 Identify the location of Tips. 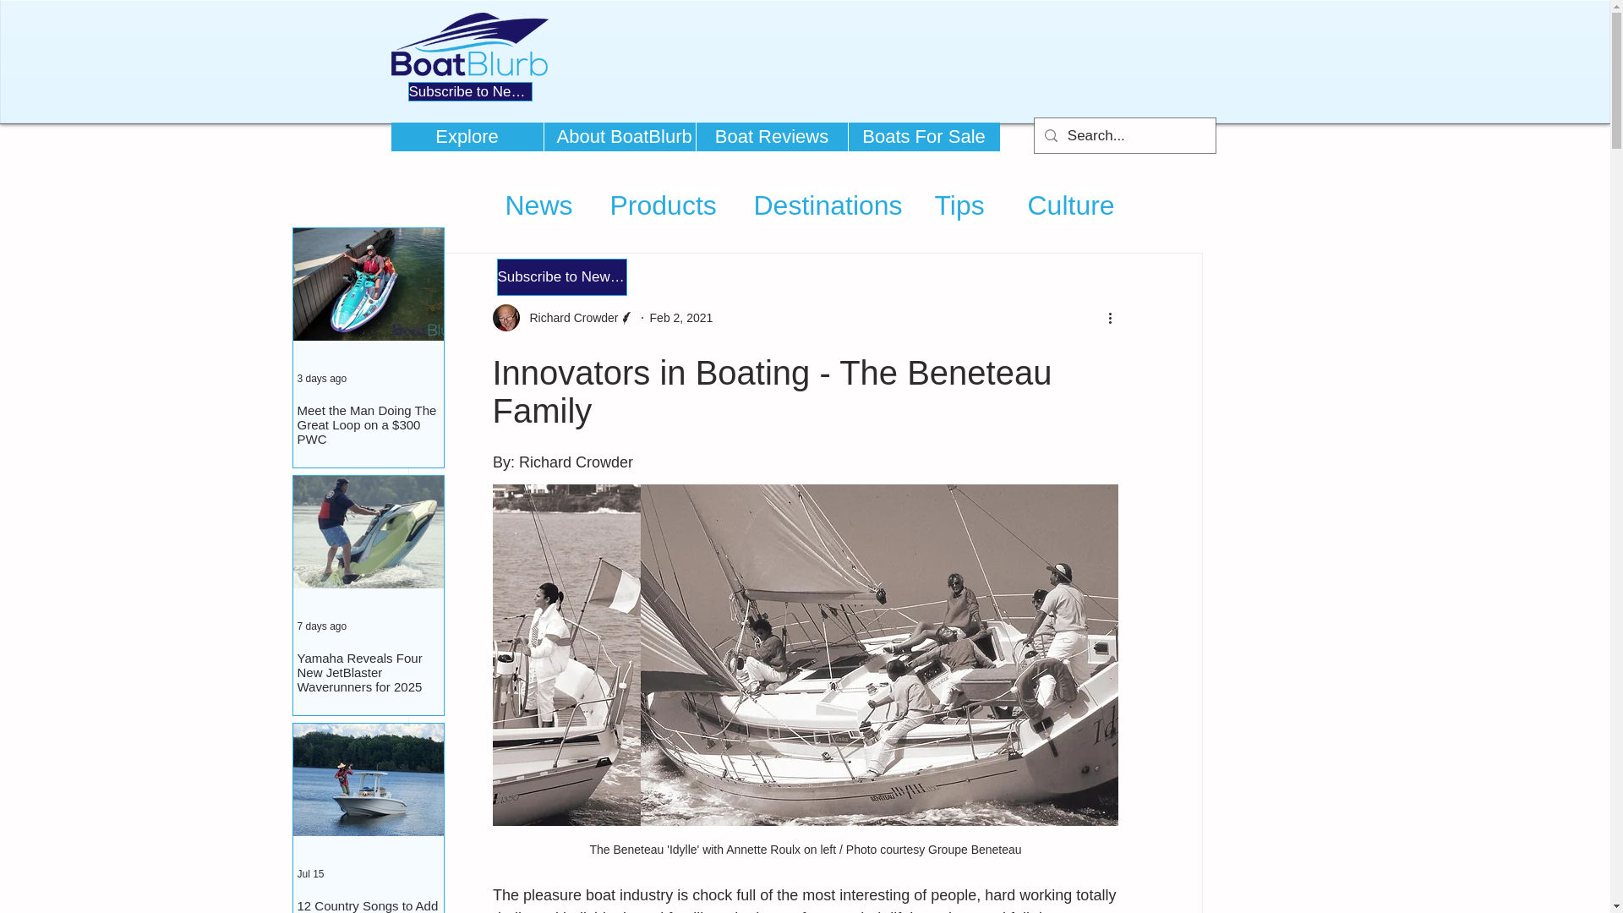
(959, 205).